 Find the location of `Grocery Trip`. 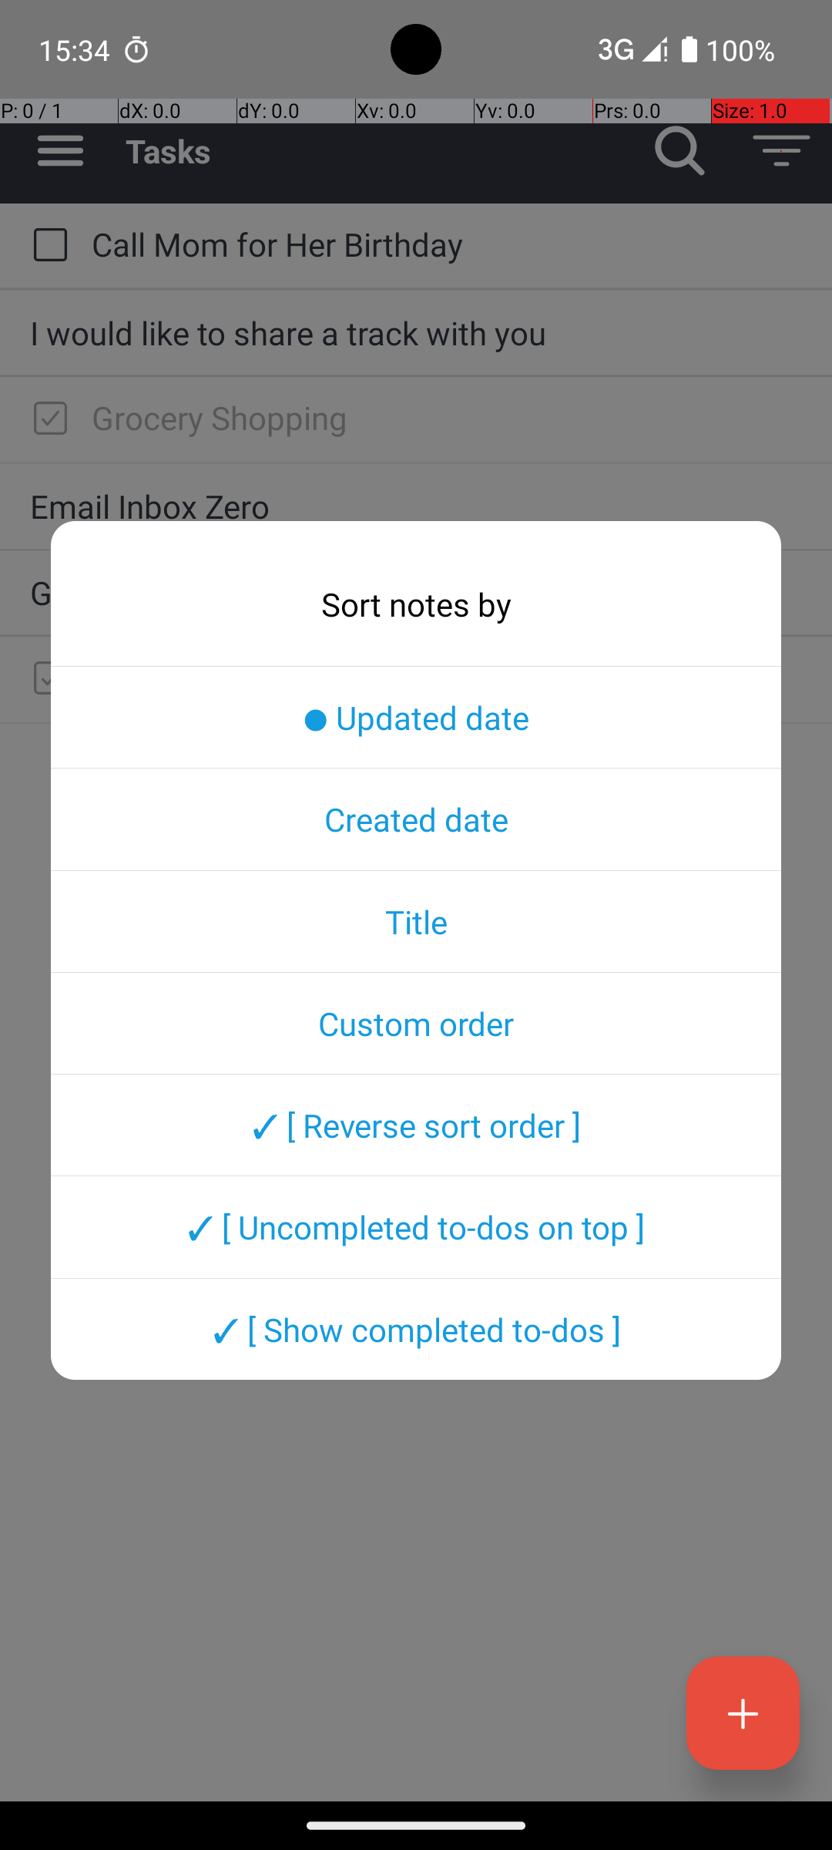

Grocery Trip is located at coordinates (416, 592).